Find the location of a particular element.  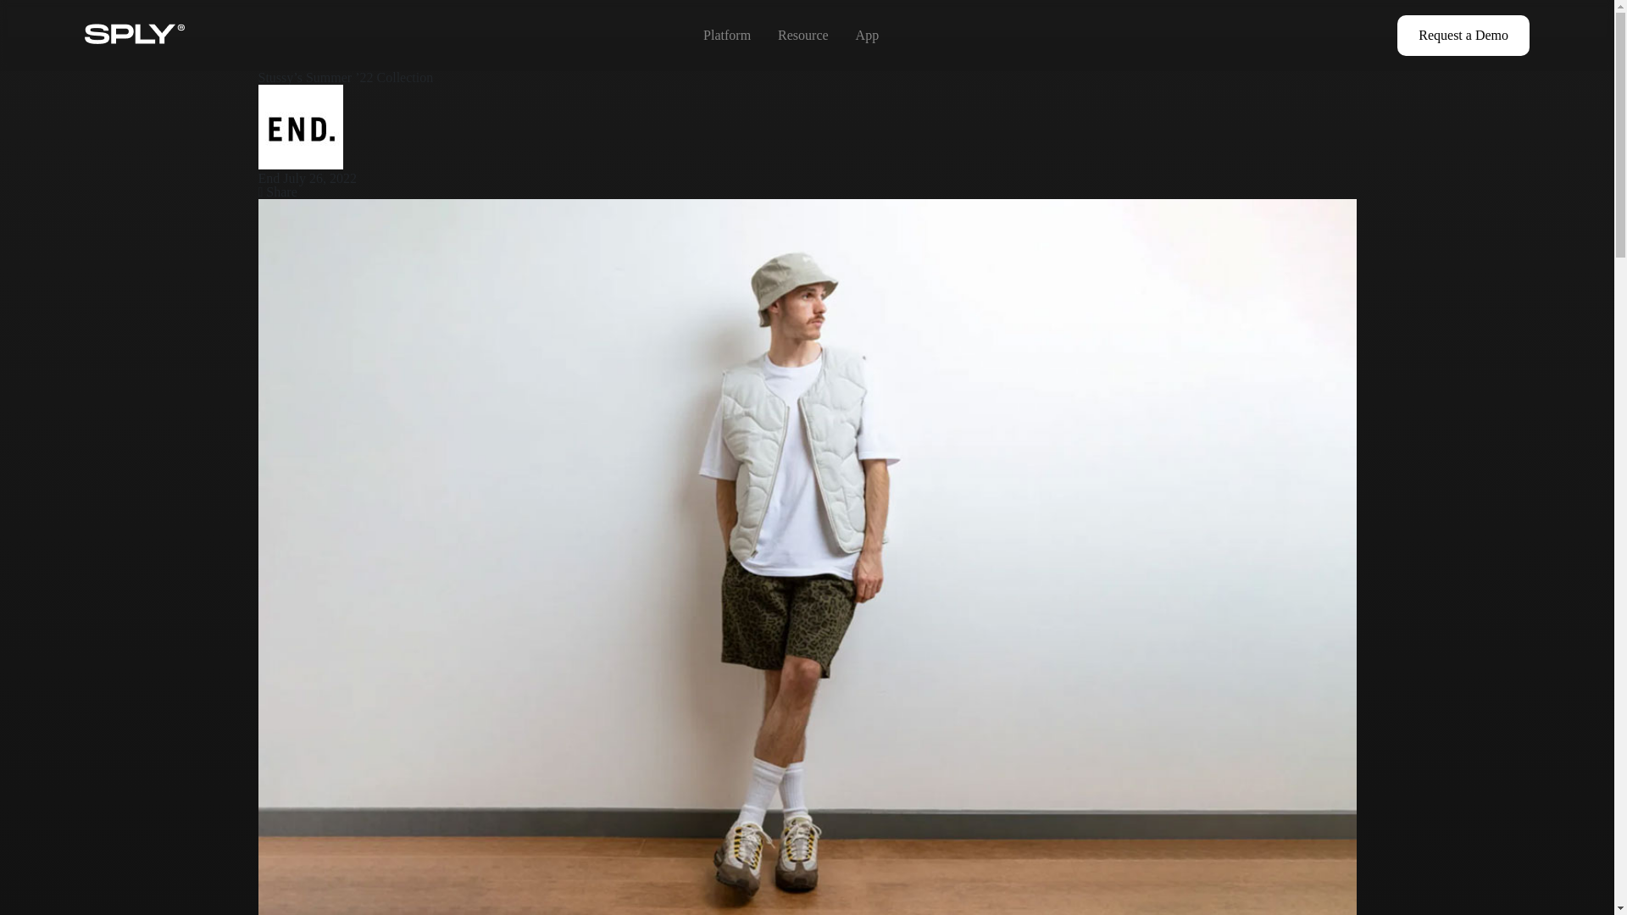

Request a Demo is located at coordinates (1463, 36).